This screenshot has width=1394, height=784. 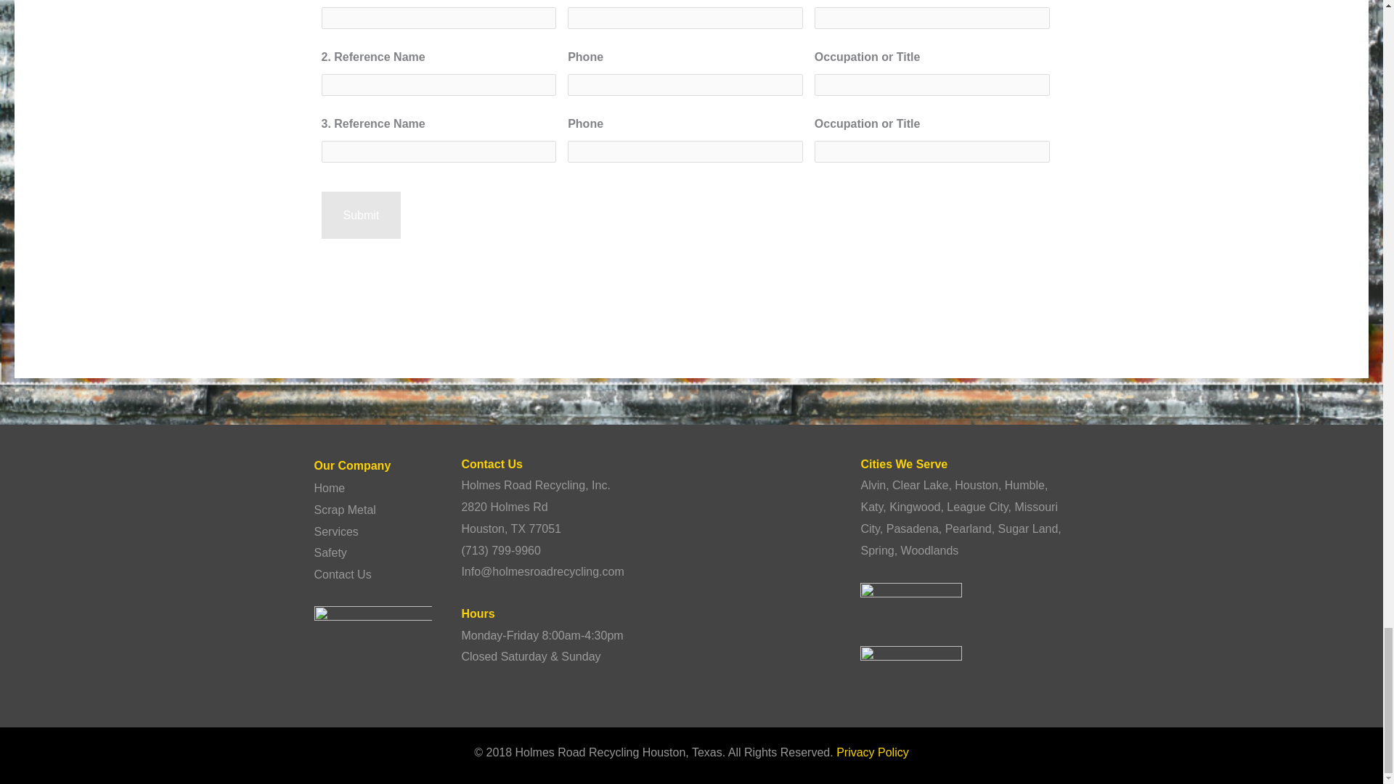 I want to click on Missouri City, so click(x=958, y=518).